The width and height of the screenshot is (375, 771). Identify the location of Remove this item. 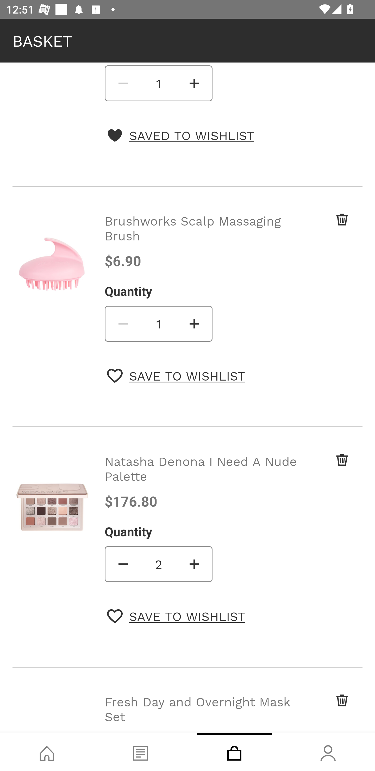
(326, 709).